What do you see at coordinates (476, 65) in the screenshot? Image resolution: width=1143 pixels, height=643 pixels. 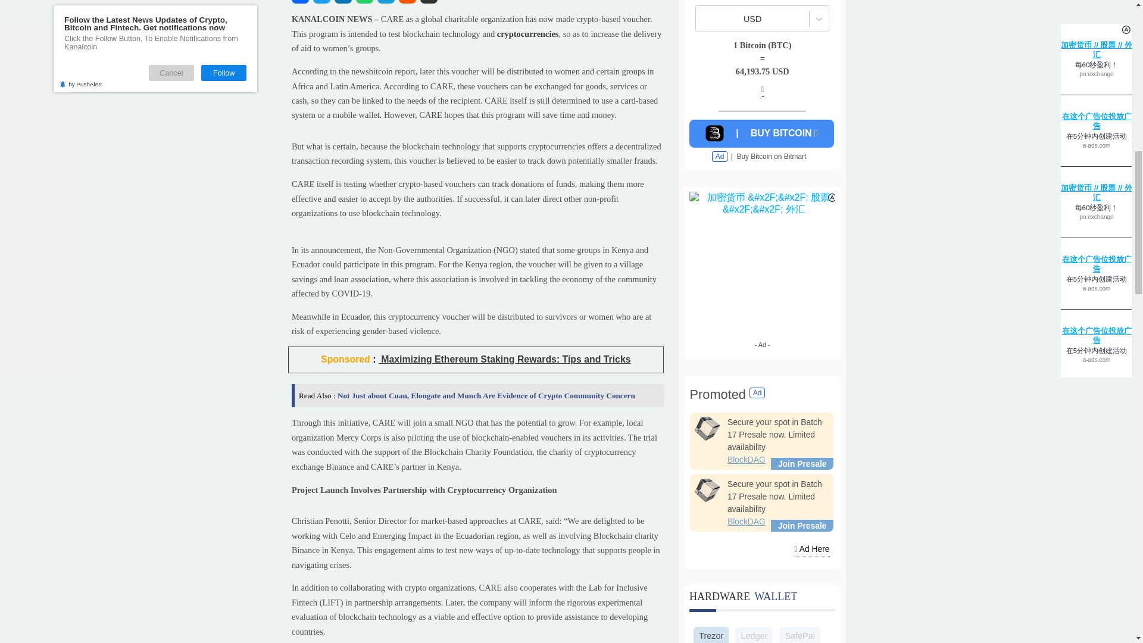 I see `Short link` at bounding box center [476, 65].